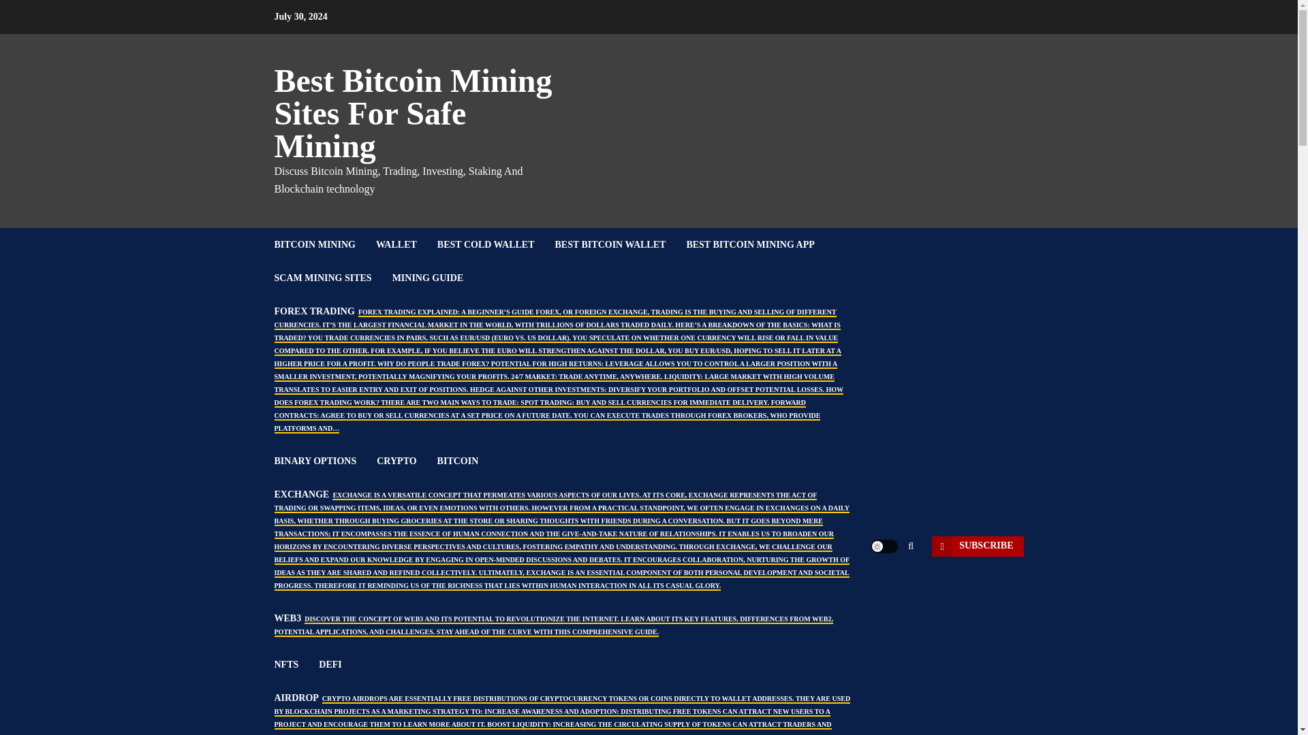  Describe the element at coordinates (406, 461) in the screenshot. I see `CRYPTO` at that location.